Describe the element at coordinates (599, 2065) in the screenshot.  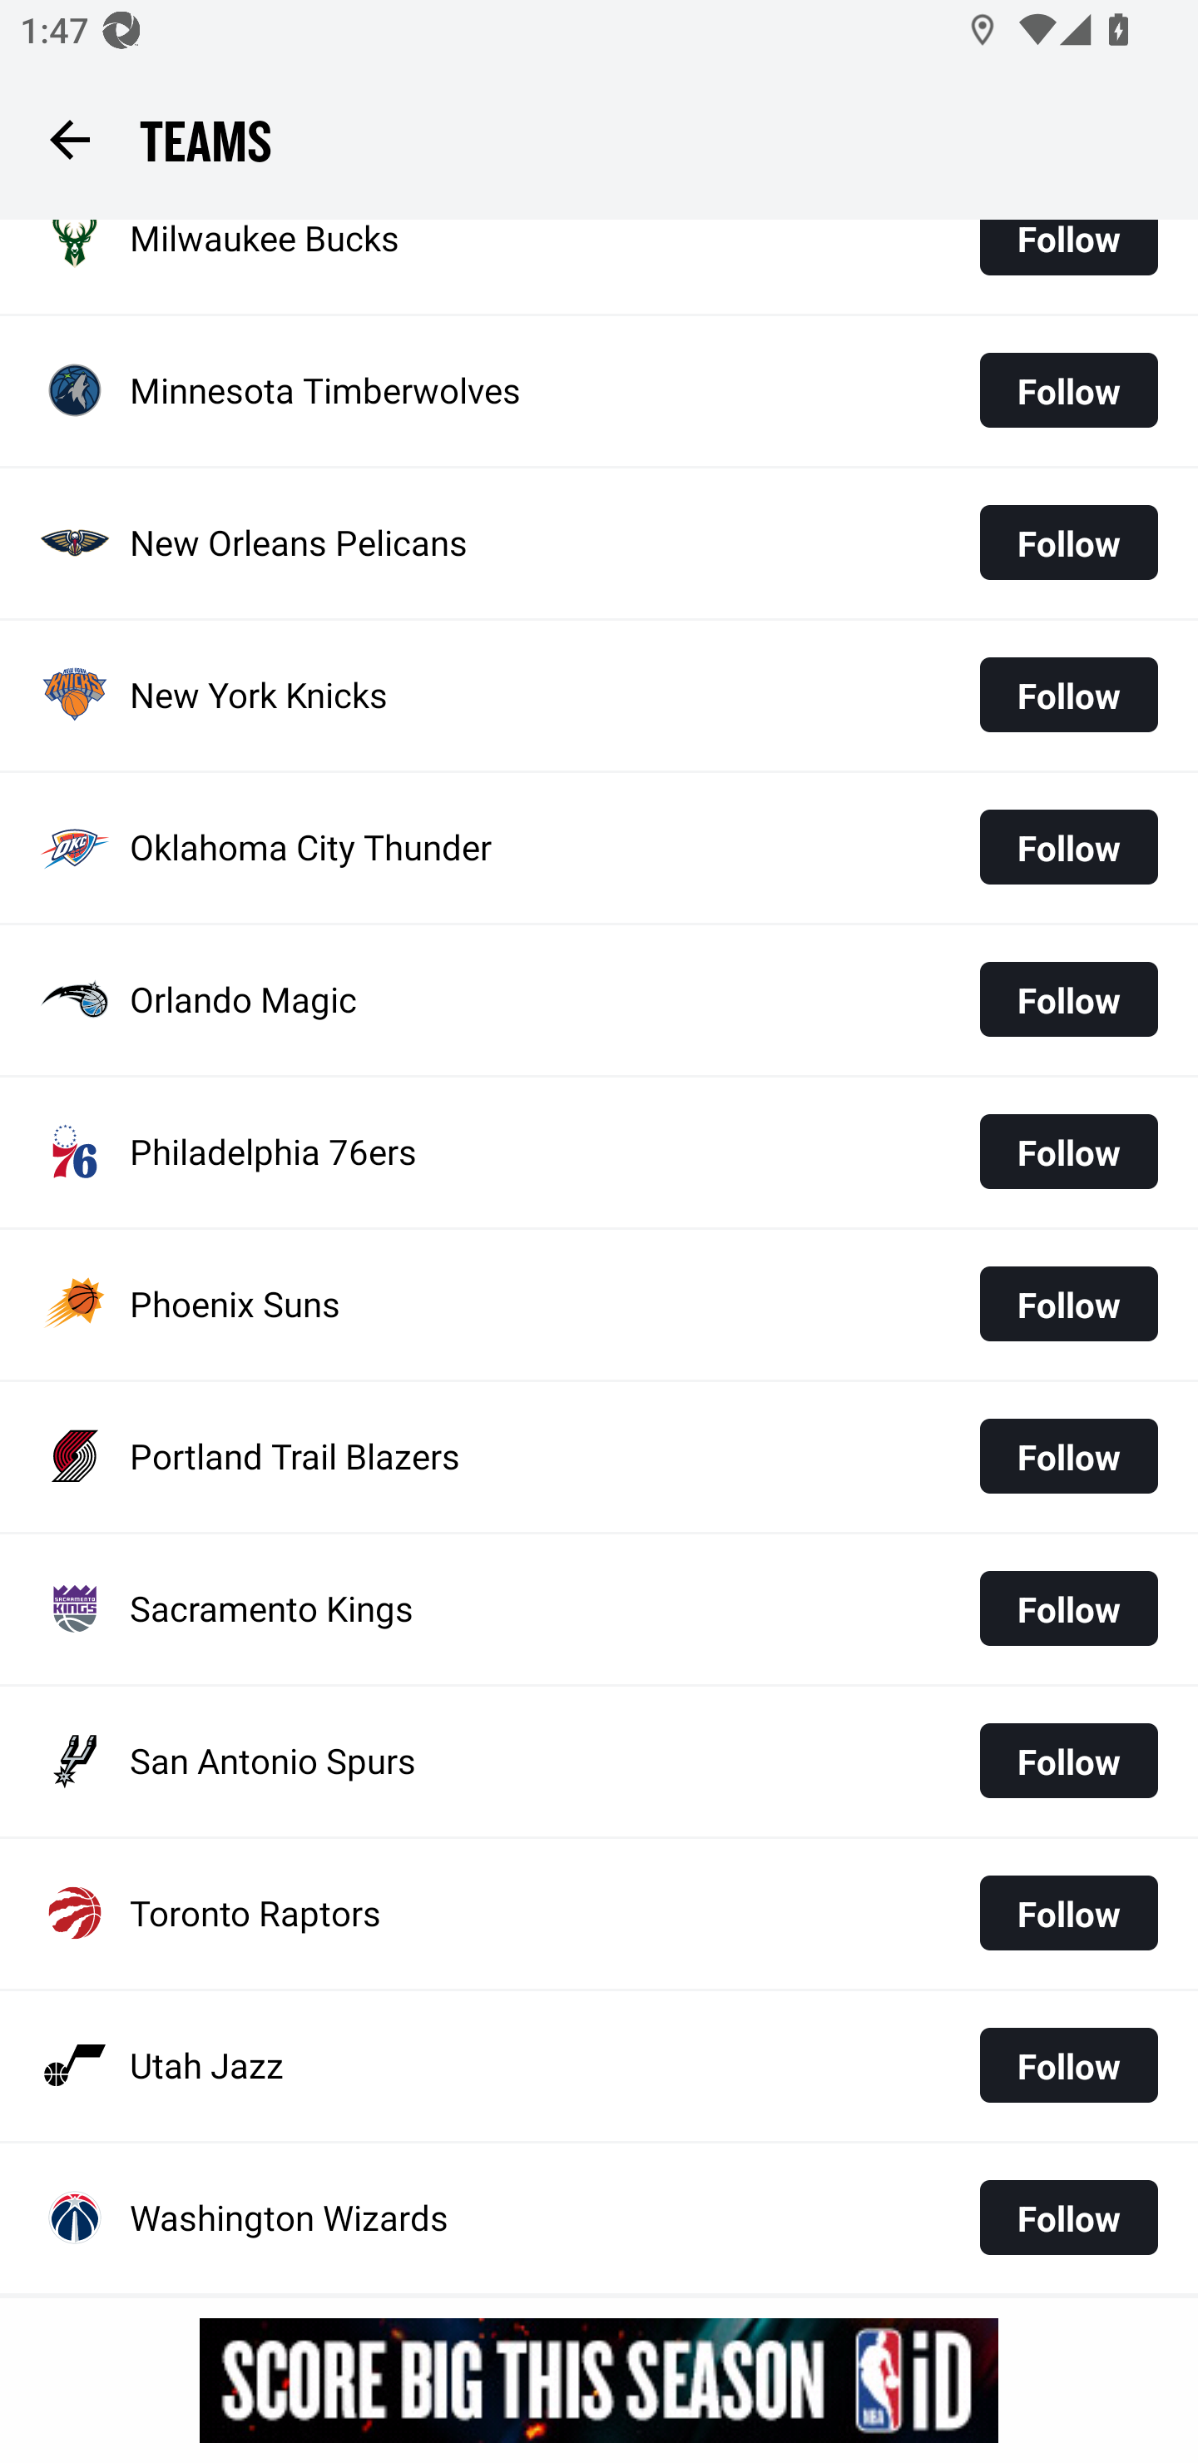
I see `Utah Jazz Follow` at that location.